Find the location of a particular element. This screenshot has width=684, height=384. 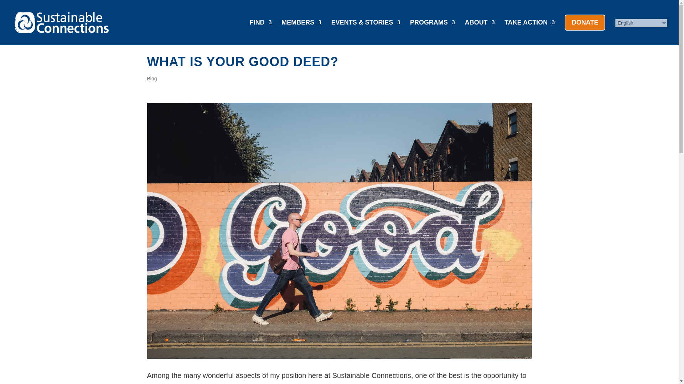

PROGRAMS is located at coordinates (432, 30).